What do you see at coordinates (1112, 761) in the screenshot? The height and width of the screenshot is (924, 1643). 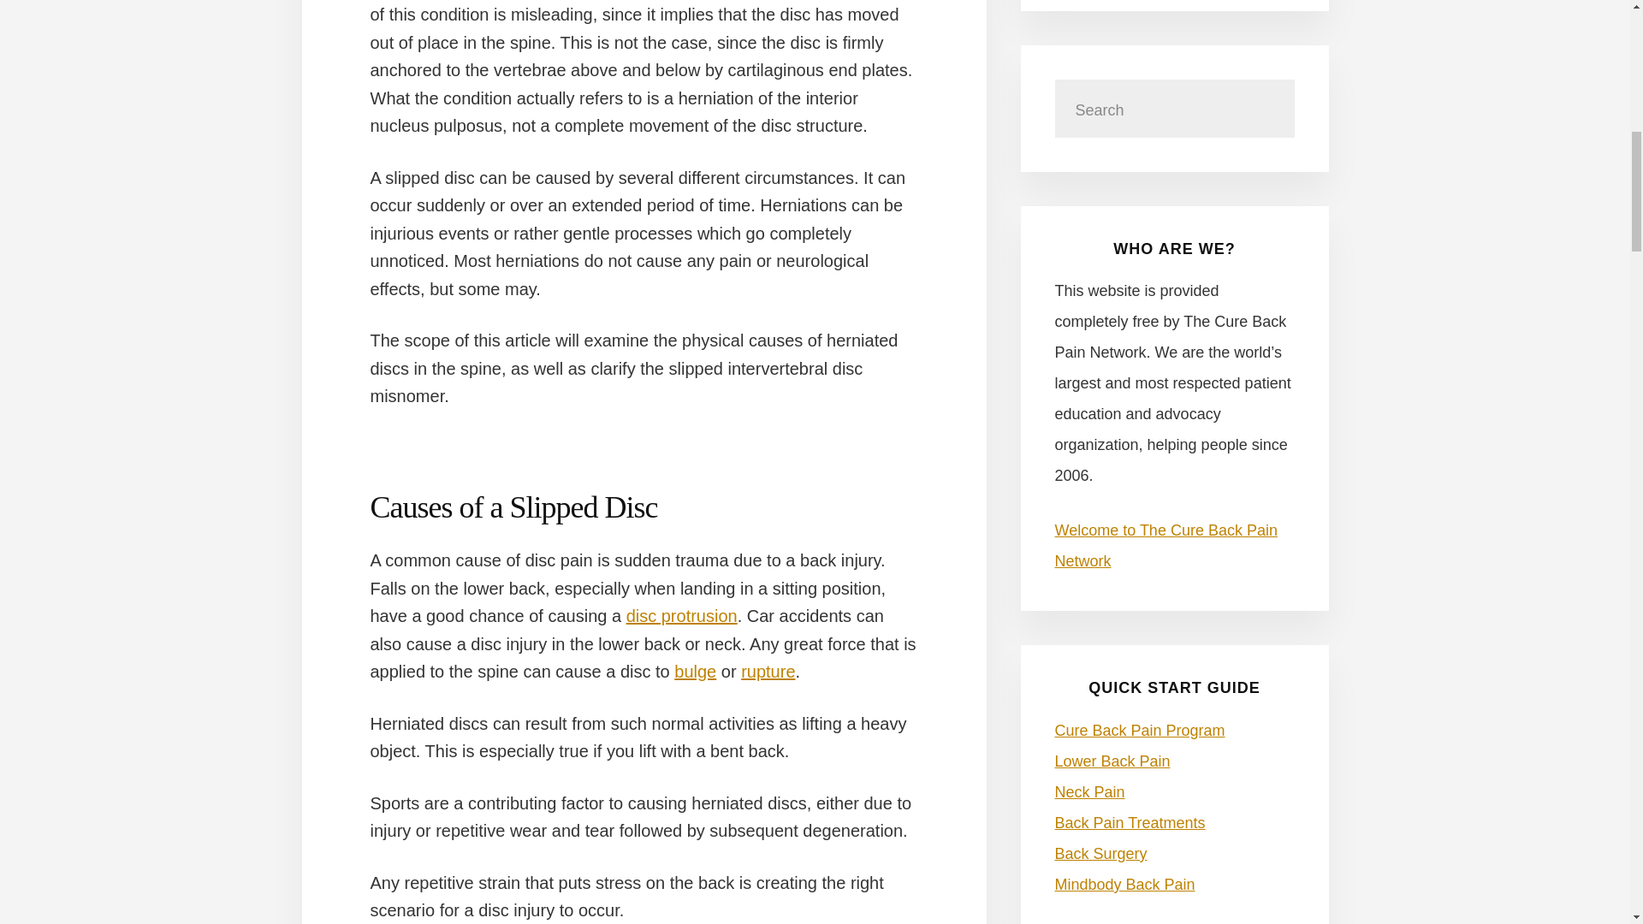 I see `Lower Back Pain` at bounding box center [1112, 761].